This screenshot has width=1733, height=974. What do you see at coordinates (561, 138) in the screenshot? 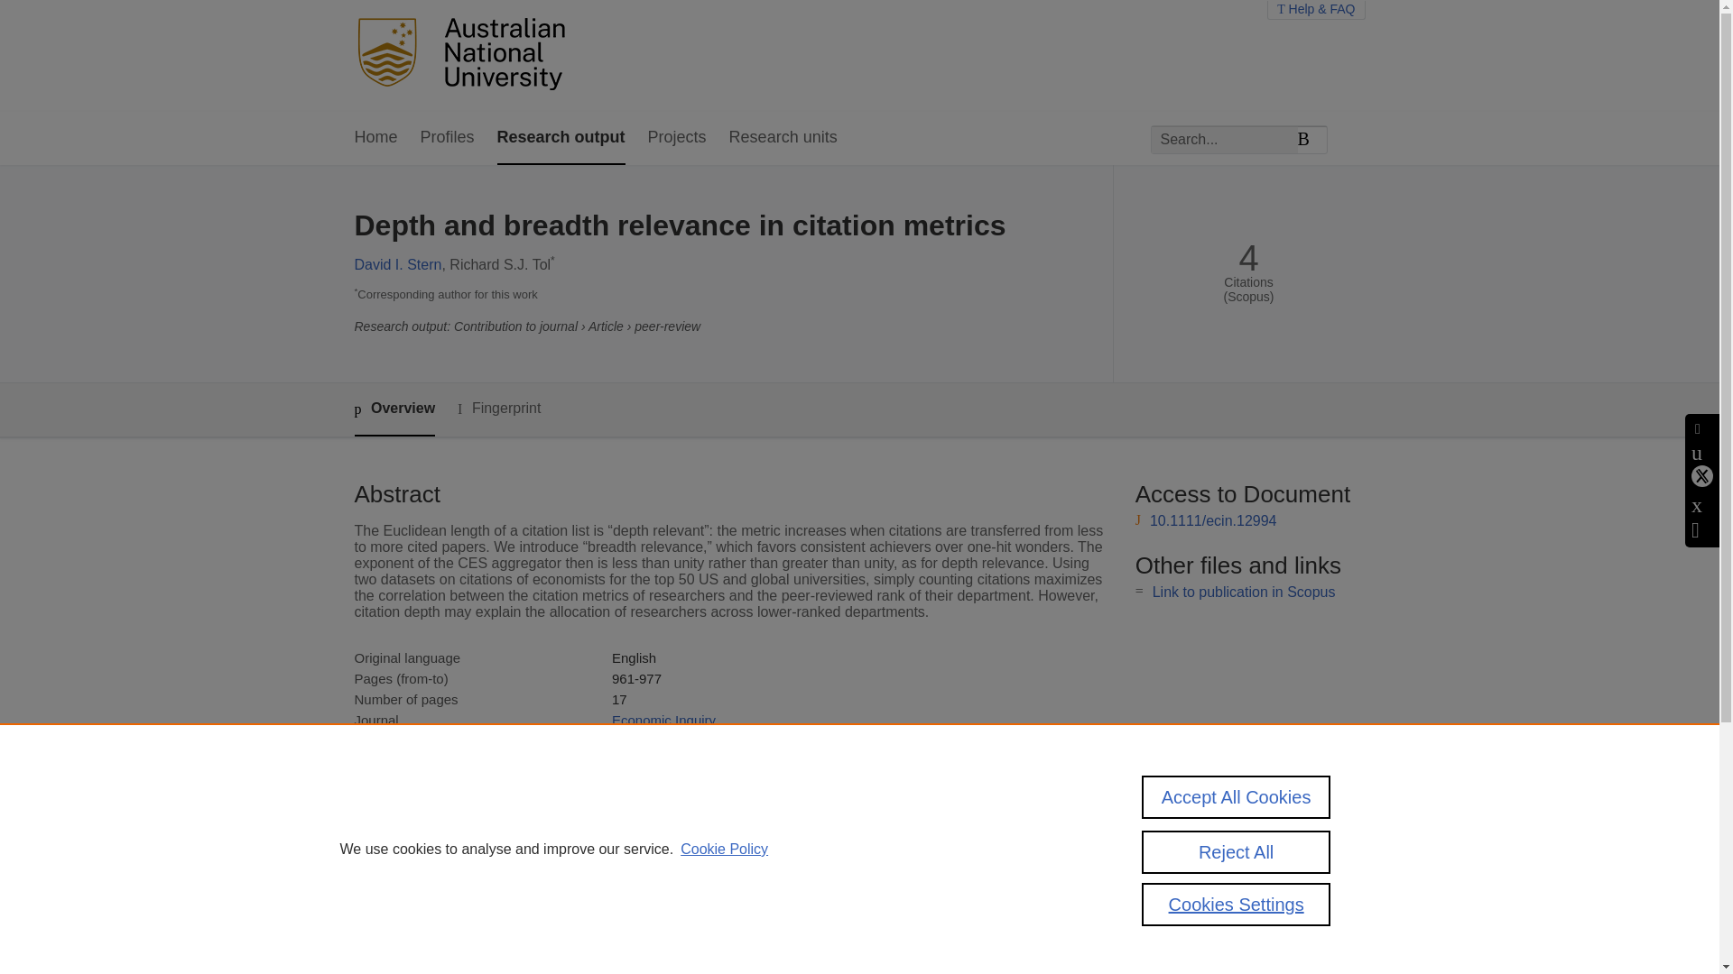
I see `Research output` at bounding box center [561, 138].